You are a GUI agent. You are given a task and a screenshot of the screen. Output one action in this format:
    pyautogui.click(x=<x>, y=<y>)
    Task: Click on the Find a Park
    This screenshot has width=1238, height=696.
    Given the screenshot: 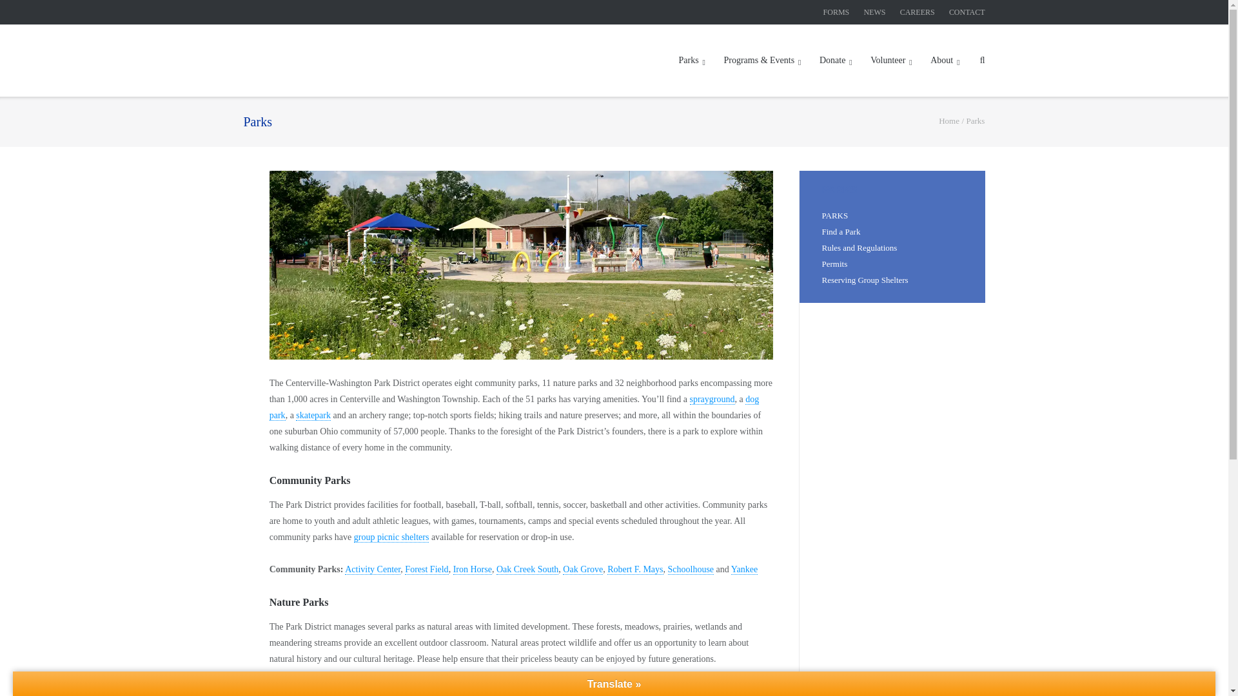 What is the action you would take?
    pyautogui.click(x=841, y=232)
    